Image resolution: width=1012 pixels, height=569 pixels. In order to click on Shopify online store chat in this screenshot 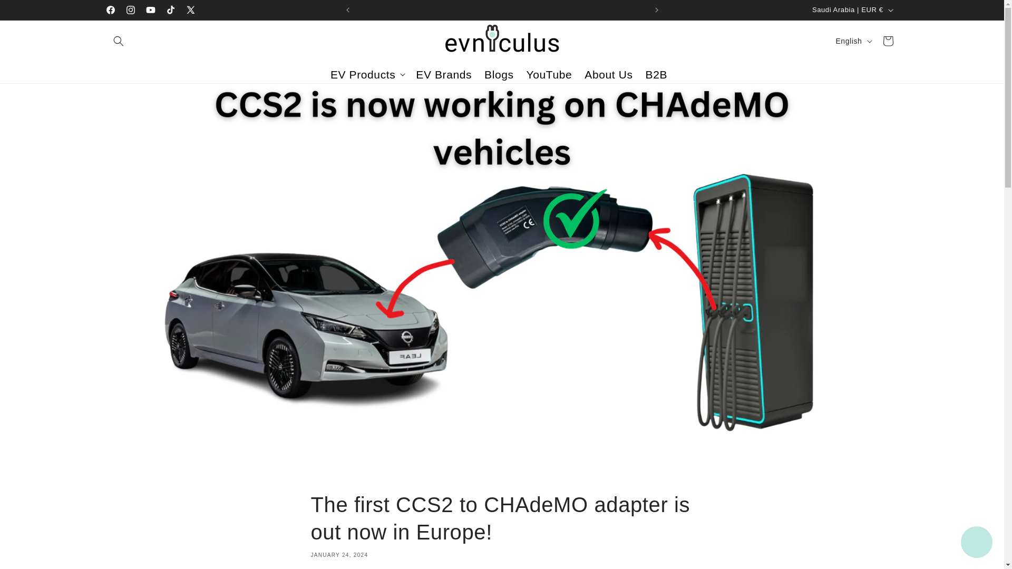, I will do `click(976, 543)`.